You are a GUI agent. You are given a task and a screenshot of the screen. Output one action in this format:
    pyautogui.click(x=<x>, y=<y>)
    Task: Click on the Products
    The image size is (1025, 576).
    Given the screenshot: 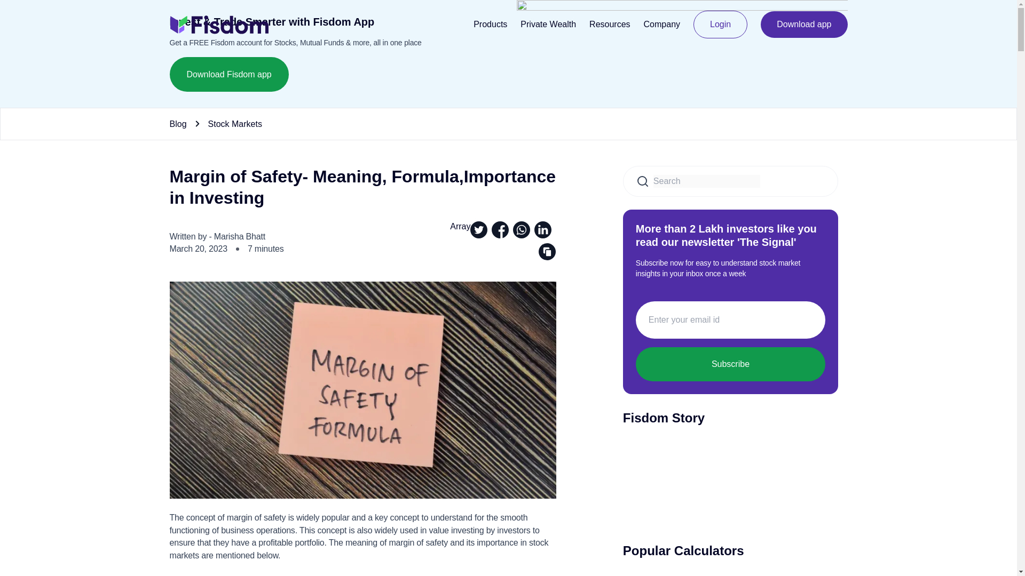 What is the action you would take?
    pyautogui.click(x=490, y=24)
    